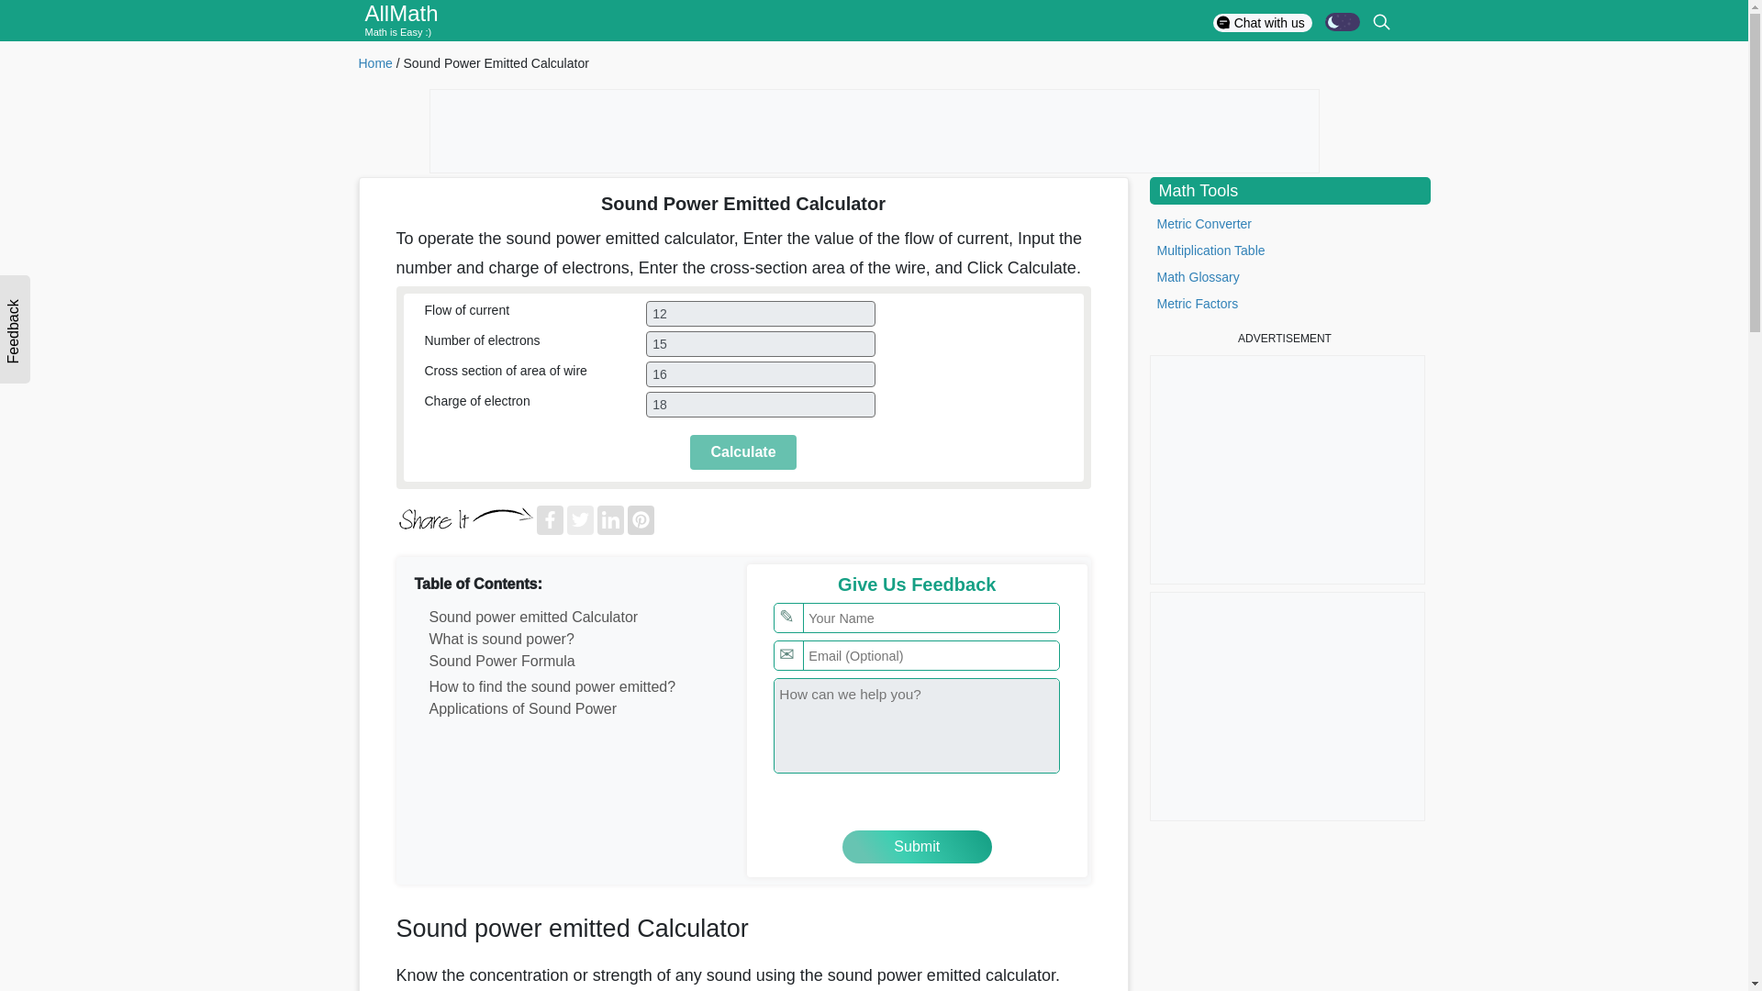 This screenshot has width=1762, height=991. Describe the element at coordinates (1203, 224) in the screenshot. I see `Metric Converter` at that location.